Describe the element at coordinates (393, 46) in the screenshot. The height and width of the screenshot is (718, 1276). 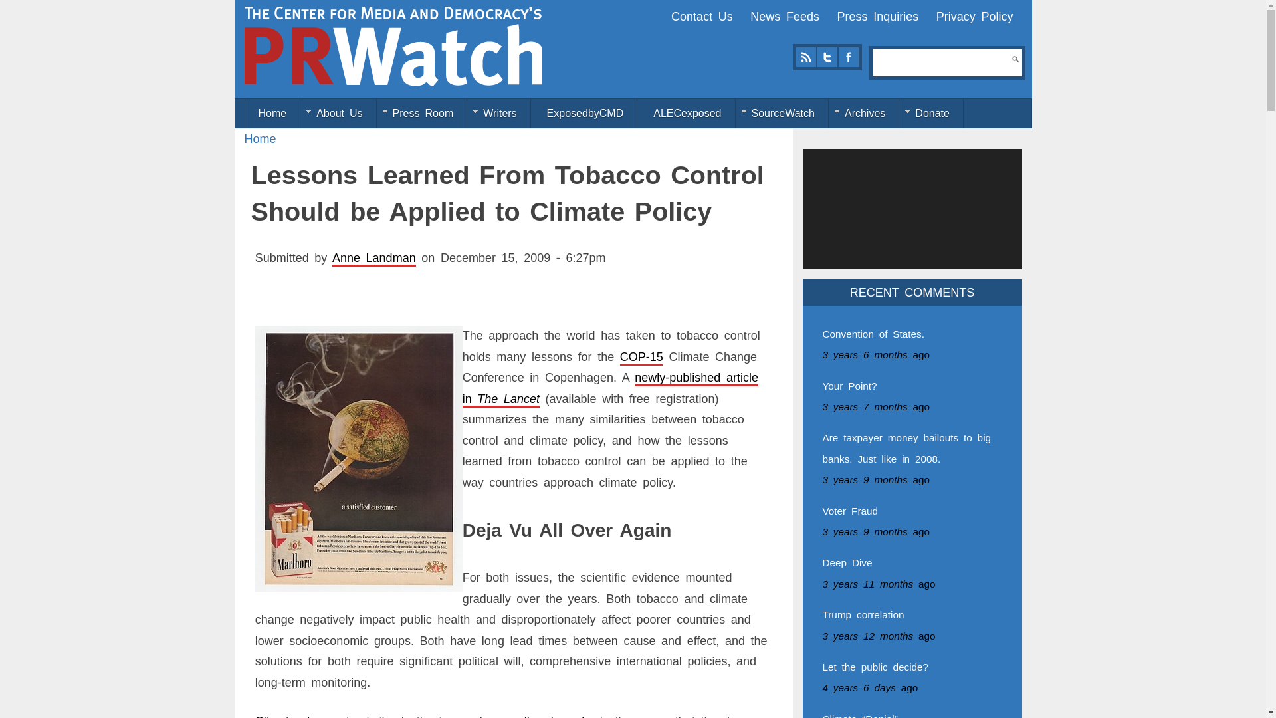
I see `Home` at that location.